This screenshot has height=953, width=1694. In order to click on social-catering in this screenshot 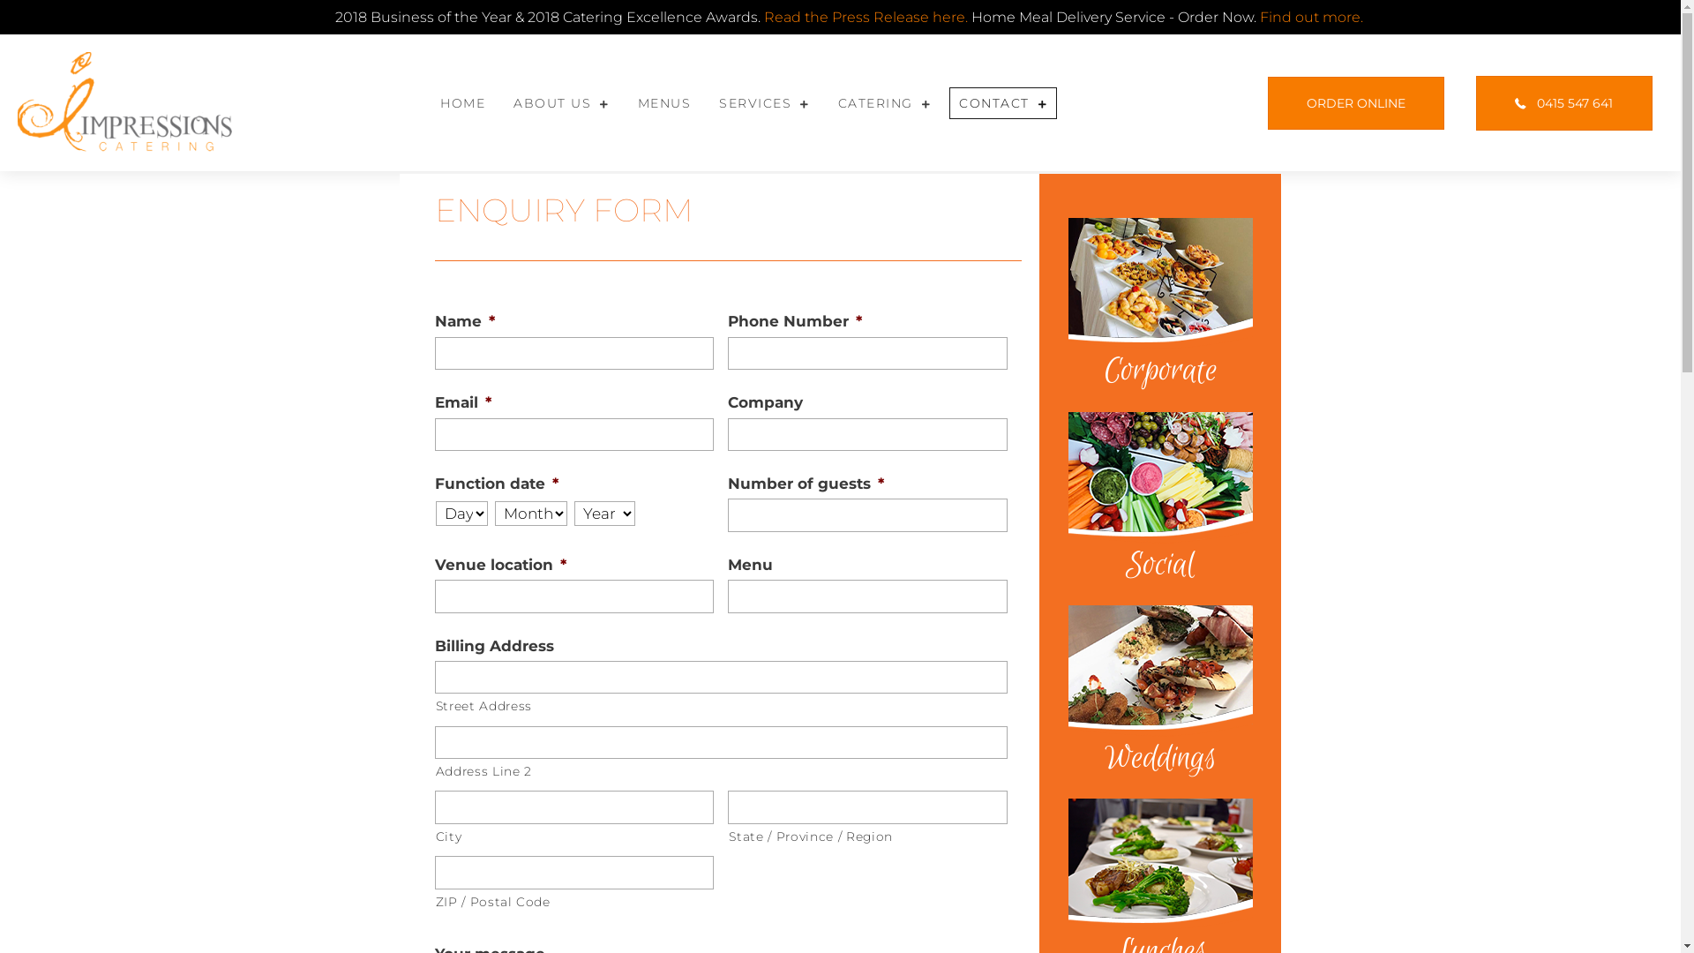, I will do `click(1161, 478)`.